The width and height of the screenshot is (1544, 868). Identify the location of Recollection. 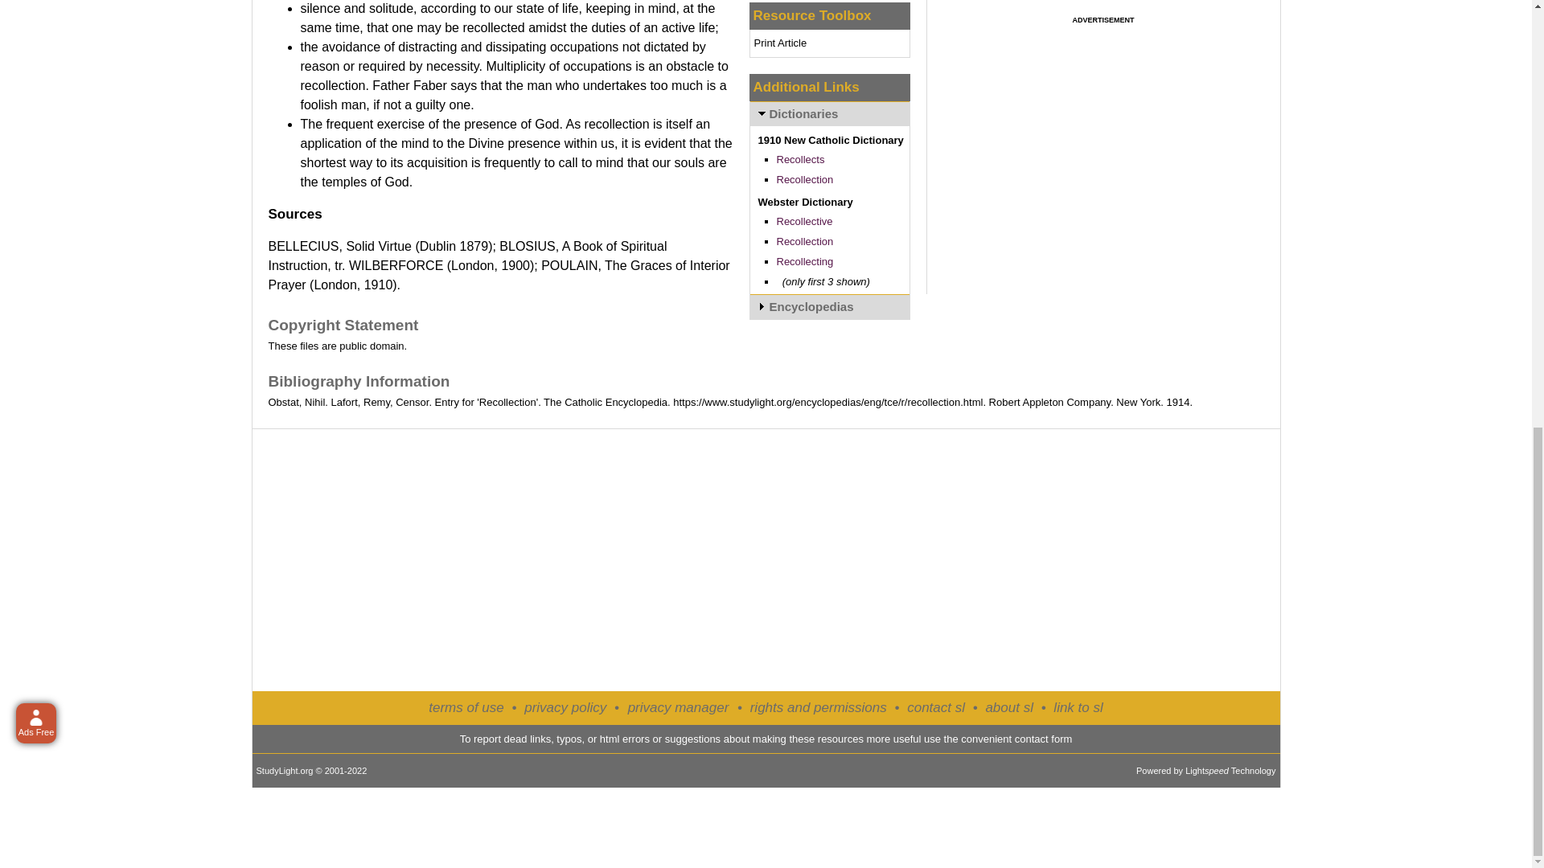
(804, 180).